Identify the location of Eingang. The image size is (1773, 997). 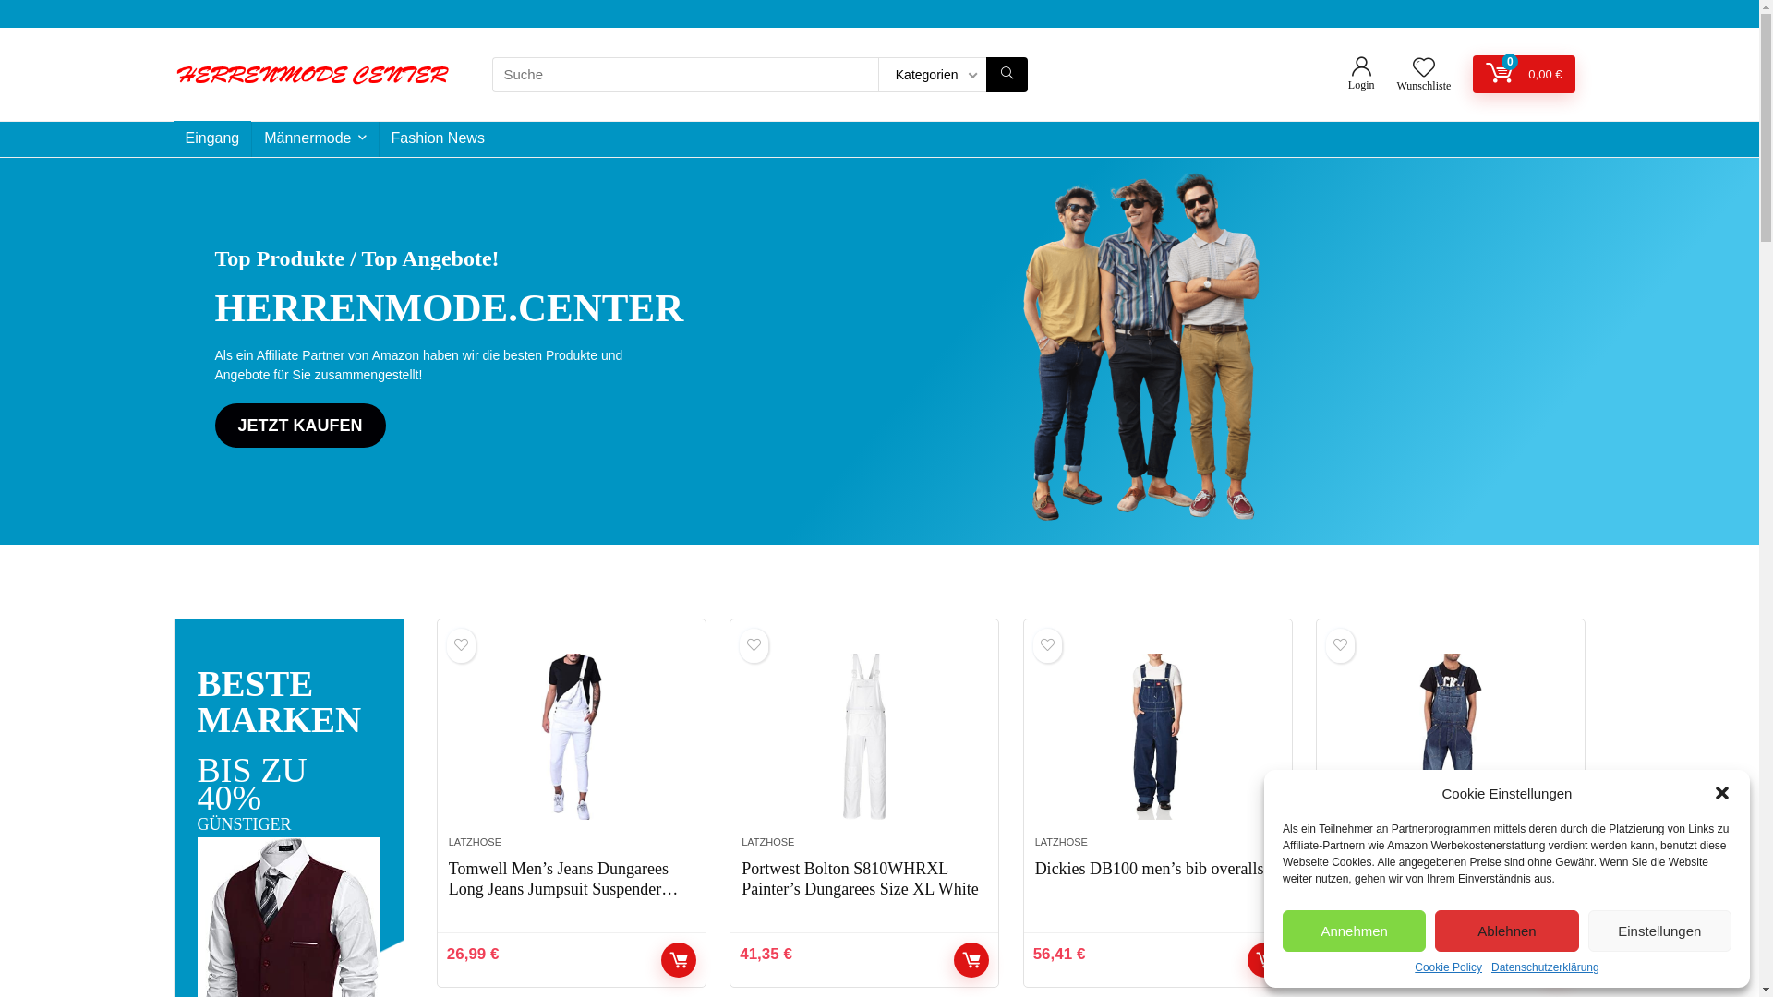
(212, 139).